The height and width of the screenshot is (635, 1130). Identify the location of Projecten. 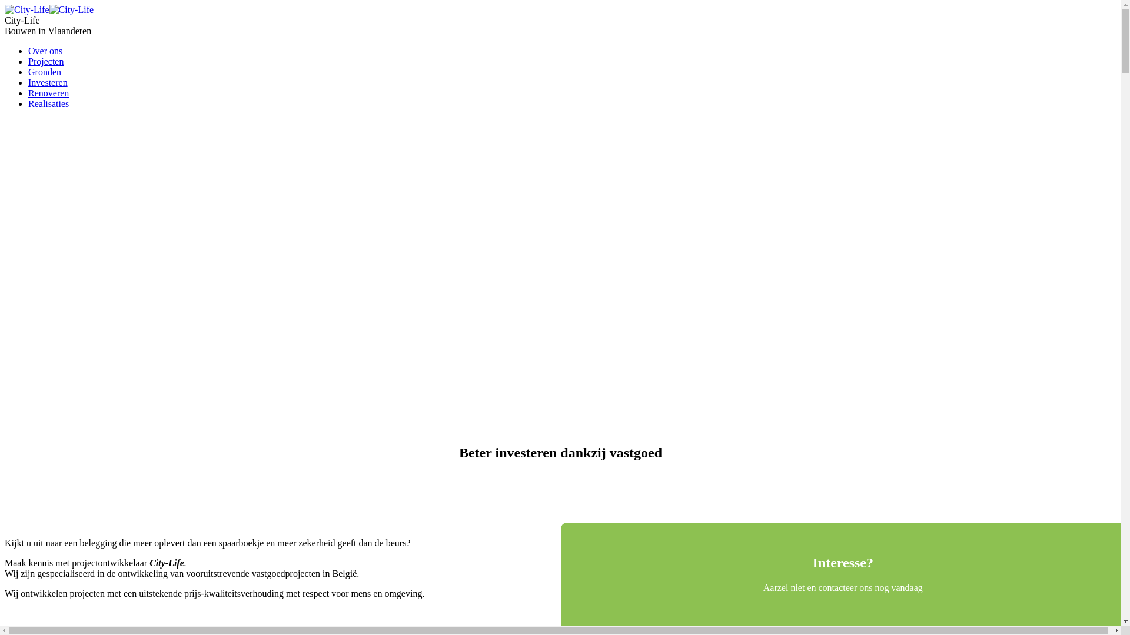
(46, 61).